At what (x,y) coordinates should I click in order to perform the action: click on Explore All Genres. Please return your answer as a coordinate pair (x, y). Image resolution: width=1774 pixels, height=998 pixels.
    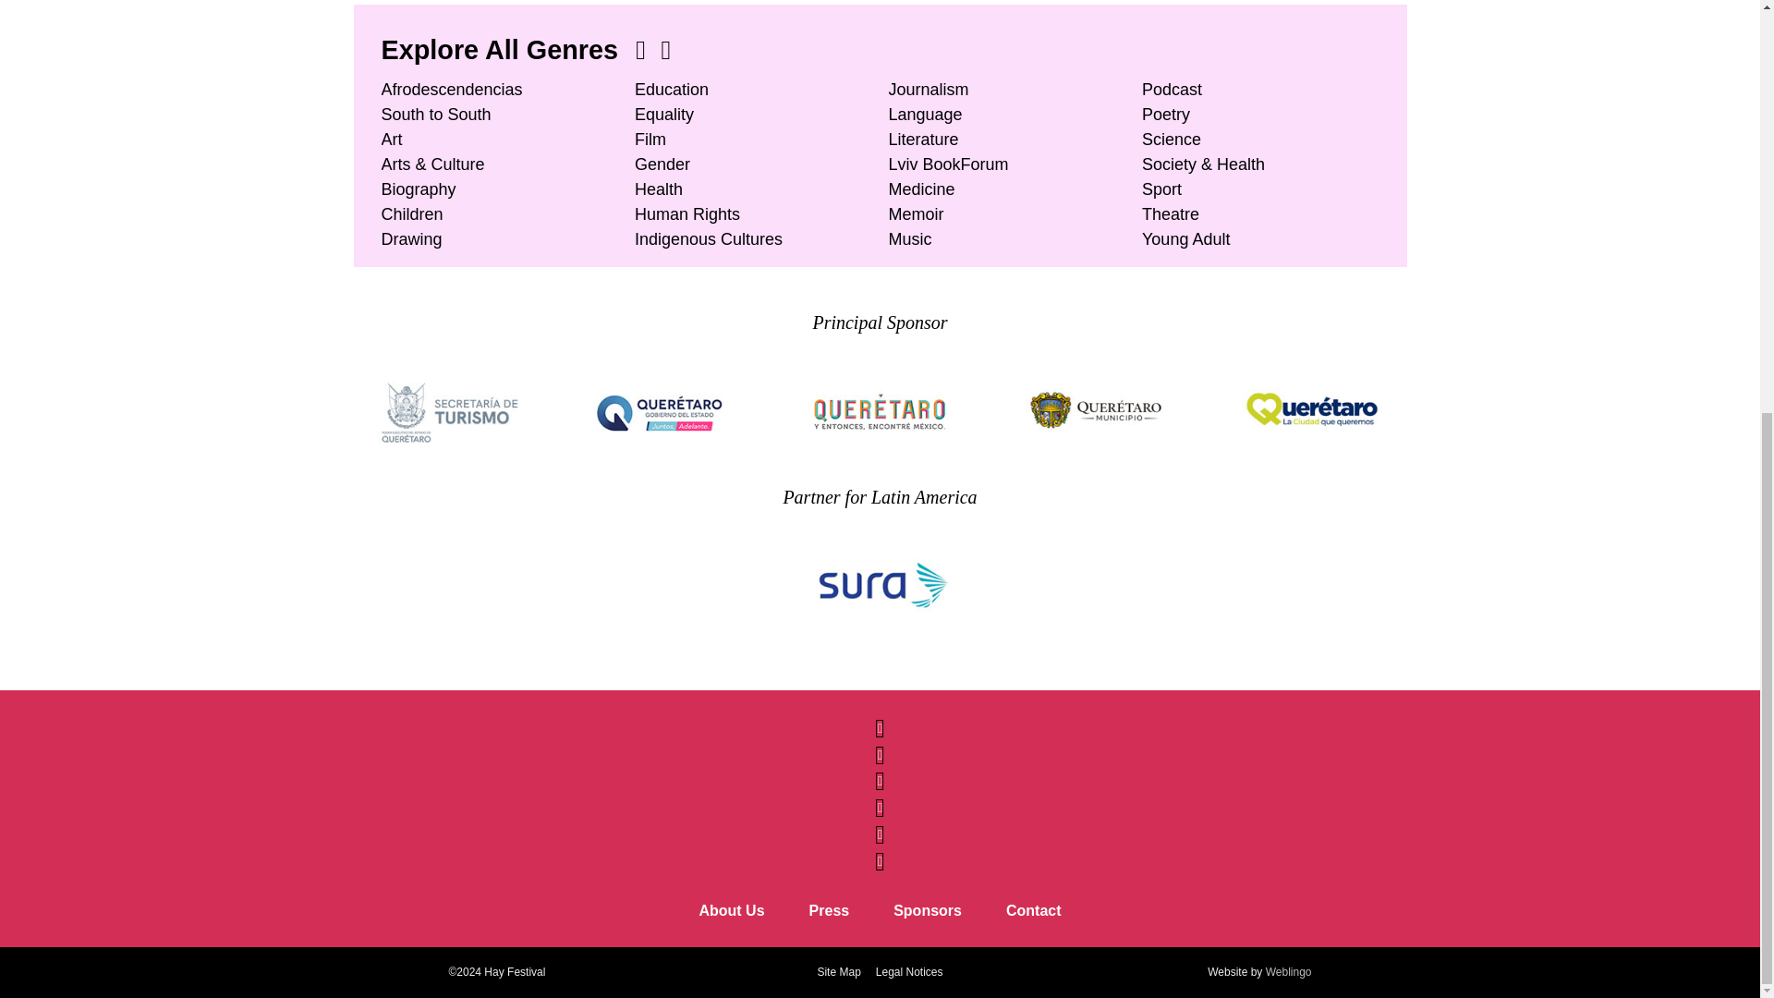
    Looking at the image, I should click on (503, 50).